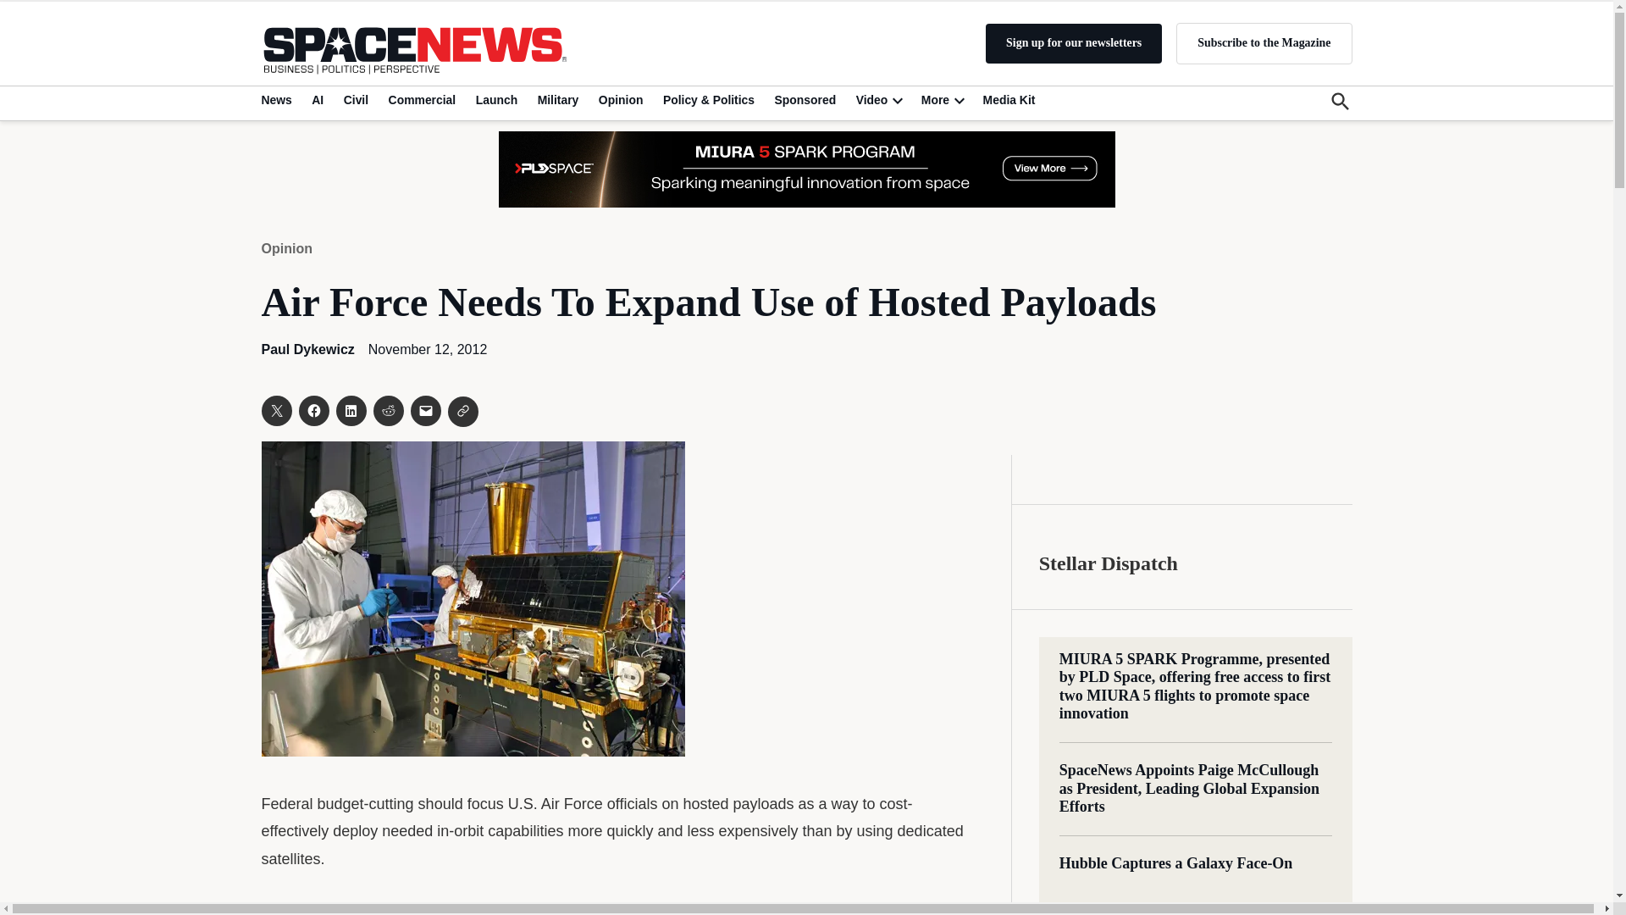  I want to click on Click to share on X, so click(275, 410).